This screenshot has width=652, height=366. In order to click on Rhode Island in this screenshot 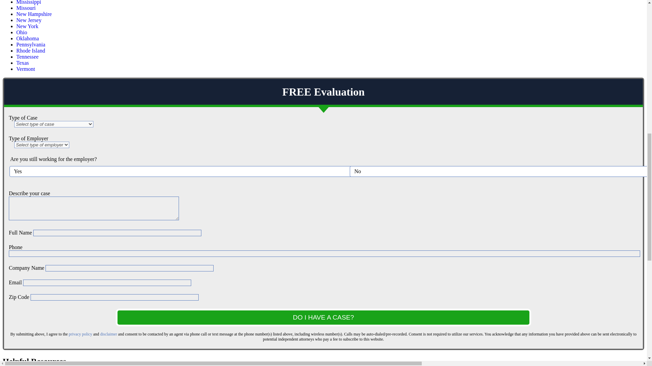, I will do `click(31, 50)`.